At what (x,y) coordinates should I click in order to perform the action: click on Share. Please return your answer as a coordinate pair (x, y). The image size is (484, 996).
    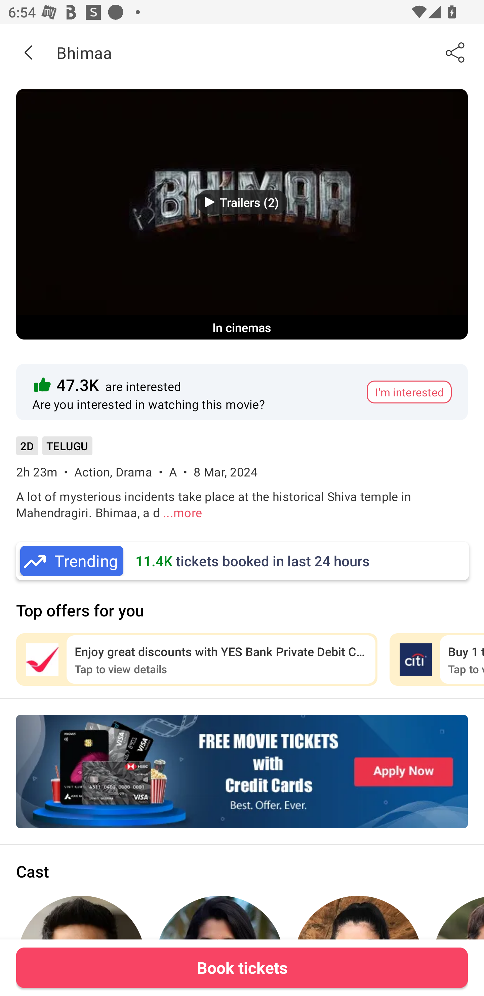
    Looking at the image, I should click on (456, 52).